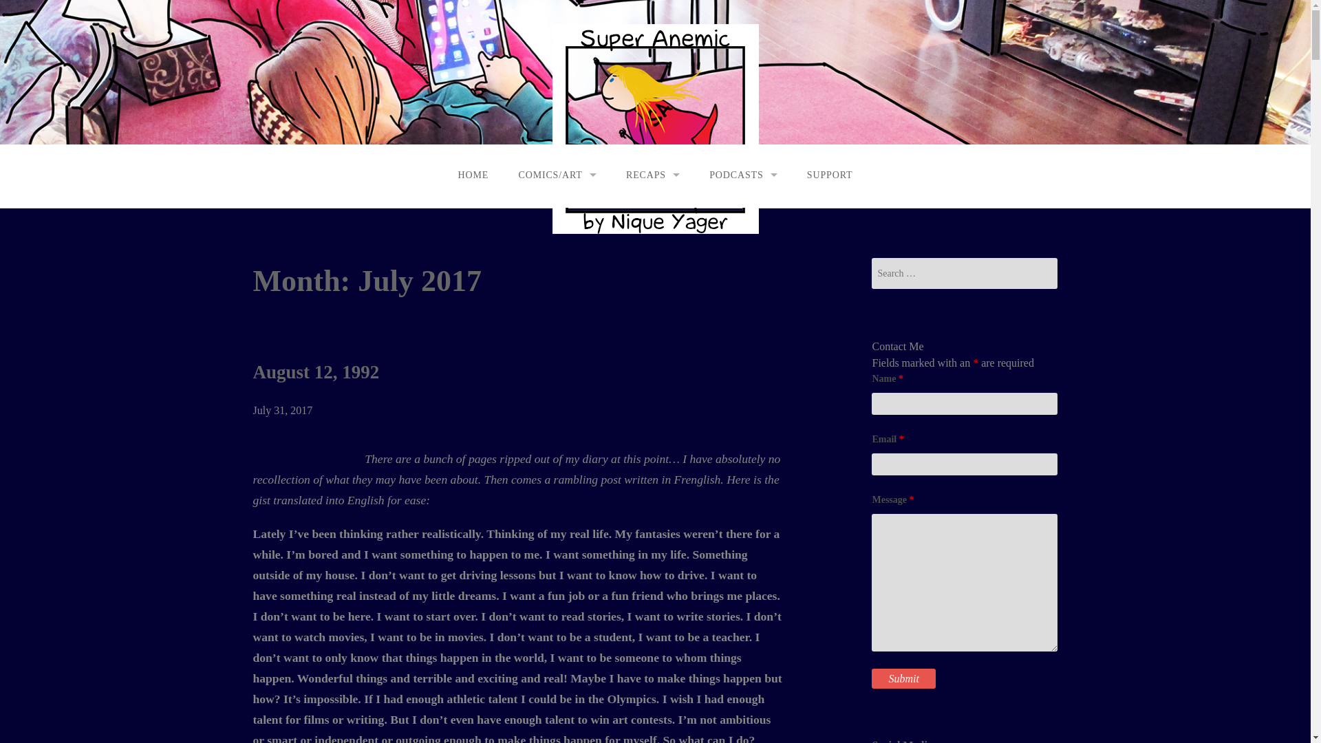  I want to click on TNG SEASON TWO, so click(570, 307).